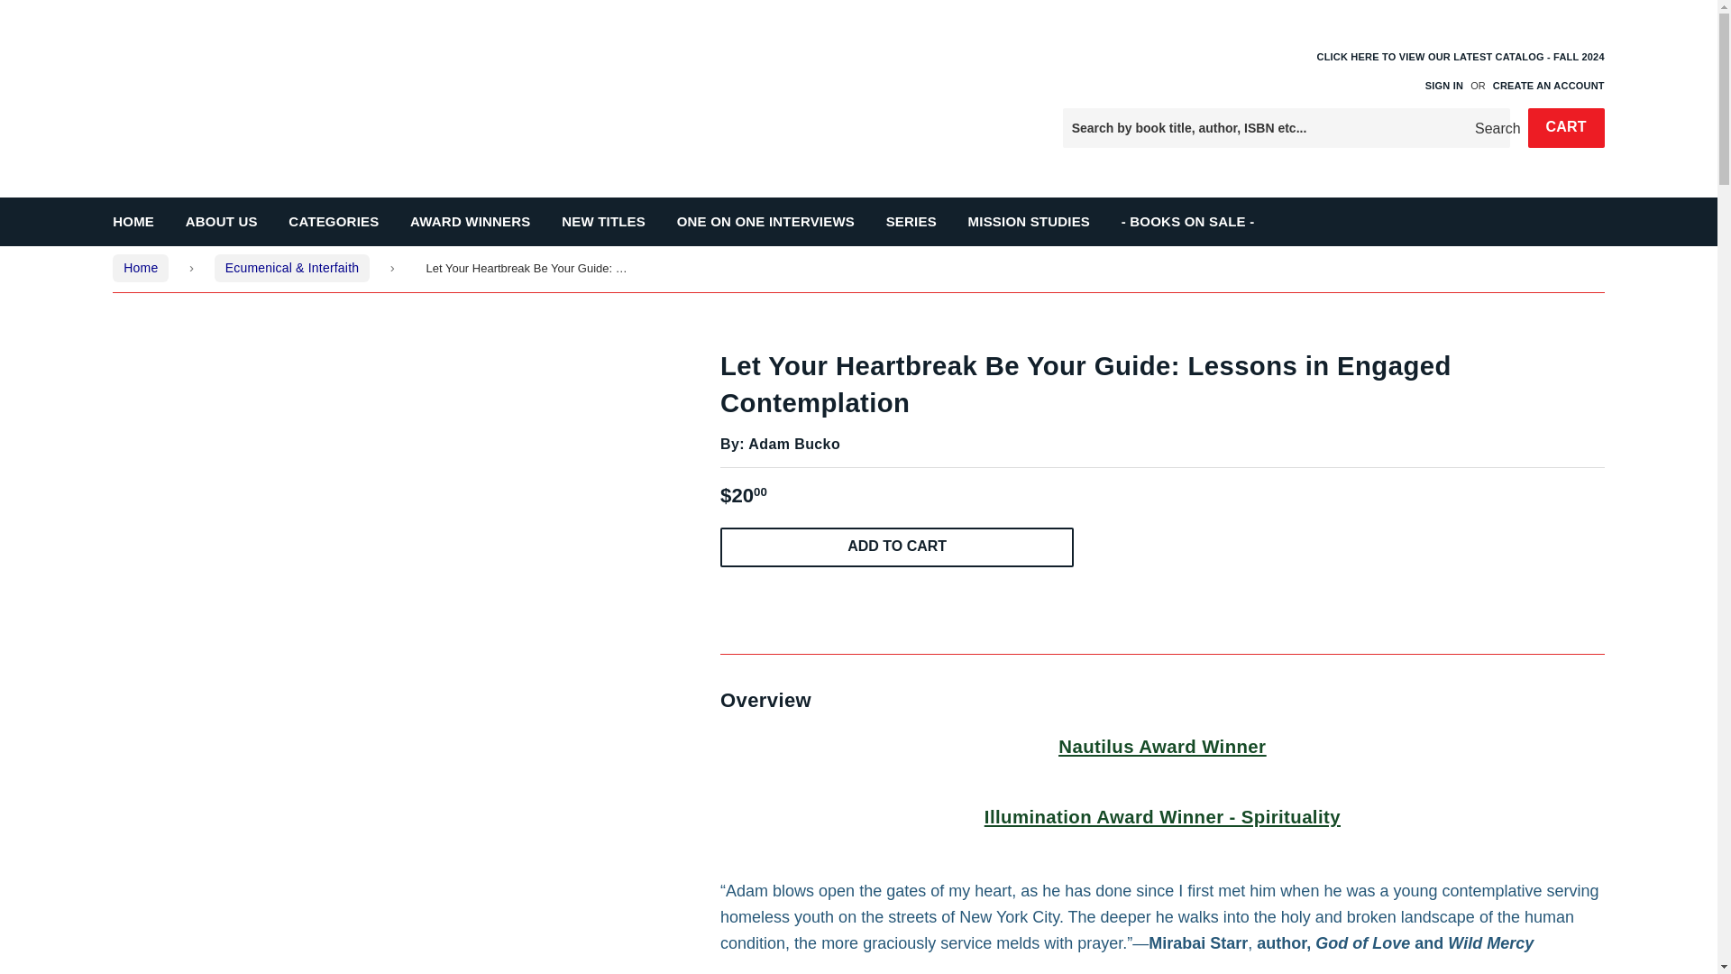  Describe the element at coordinates (1565, 128) in the screenshot. I see `CART` at that location.